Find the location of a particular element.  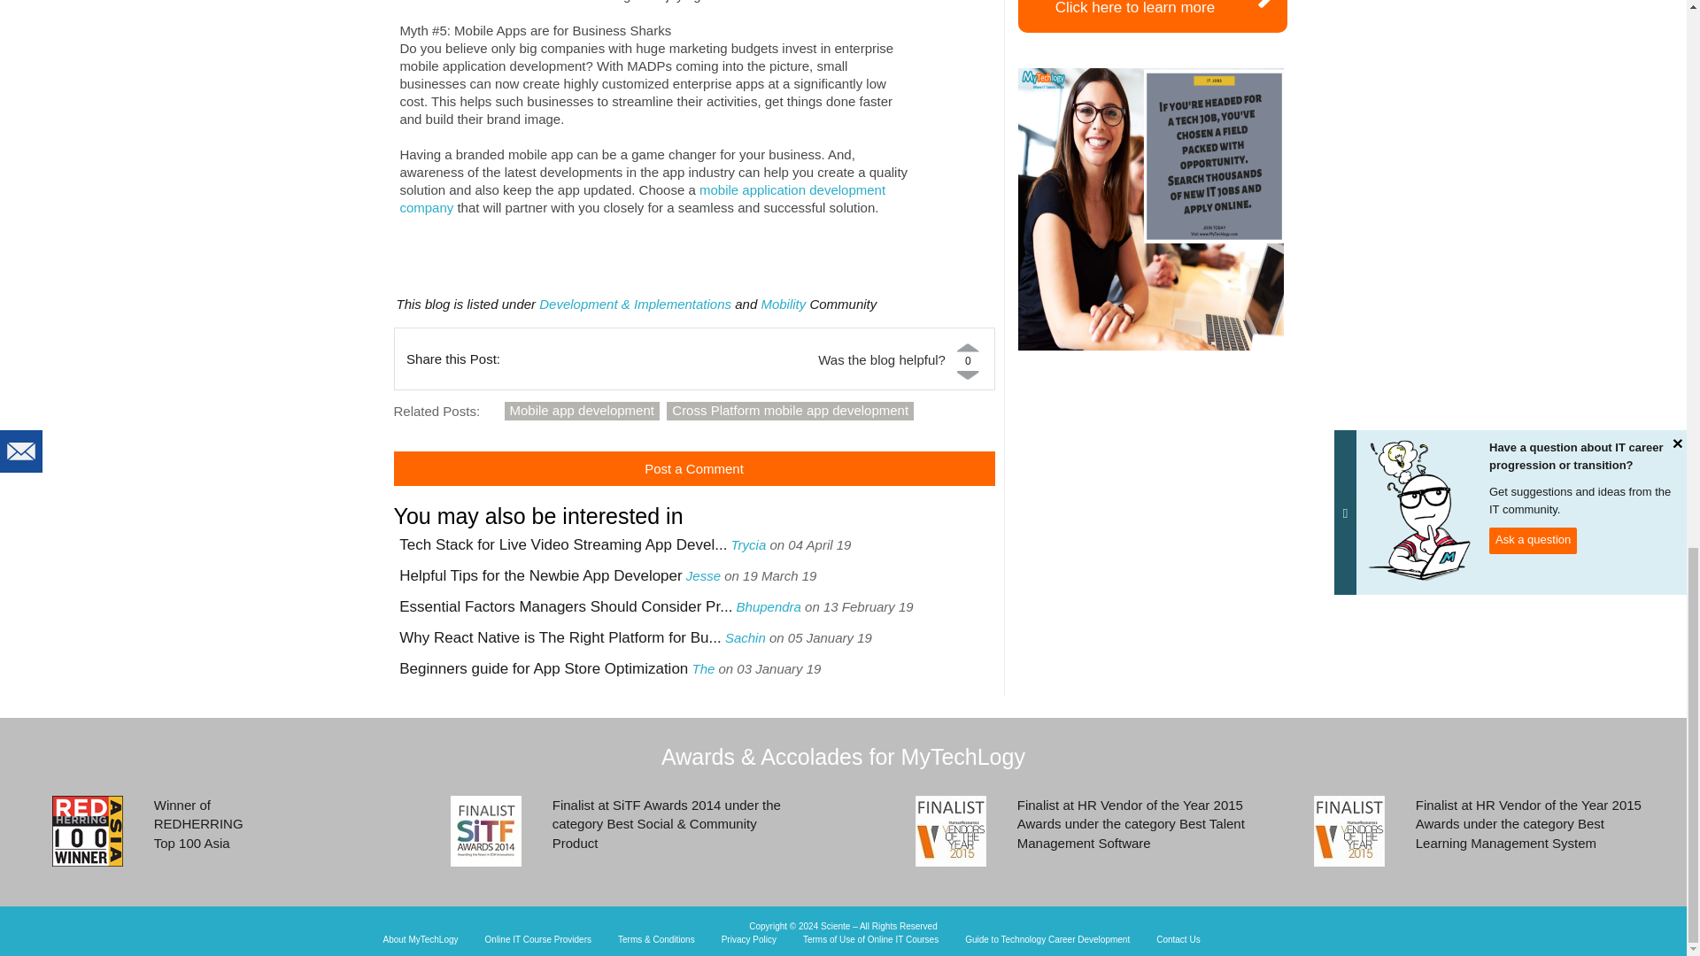

Winner of REDHERRING Top 100 Asia is located at coordinates (87, 830).